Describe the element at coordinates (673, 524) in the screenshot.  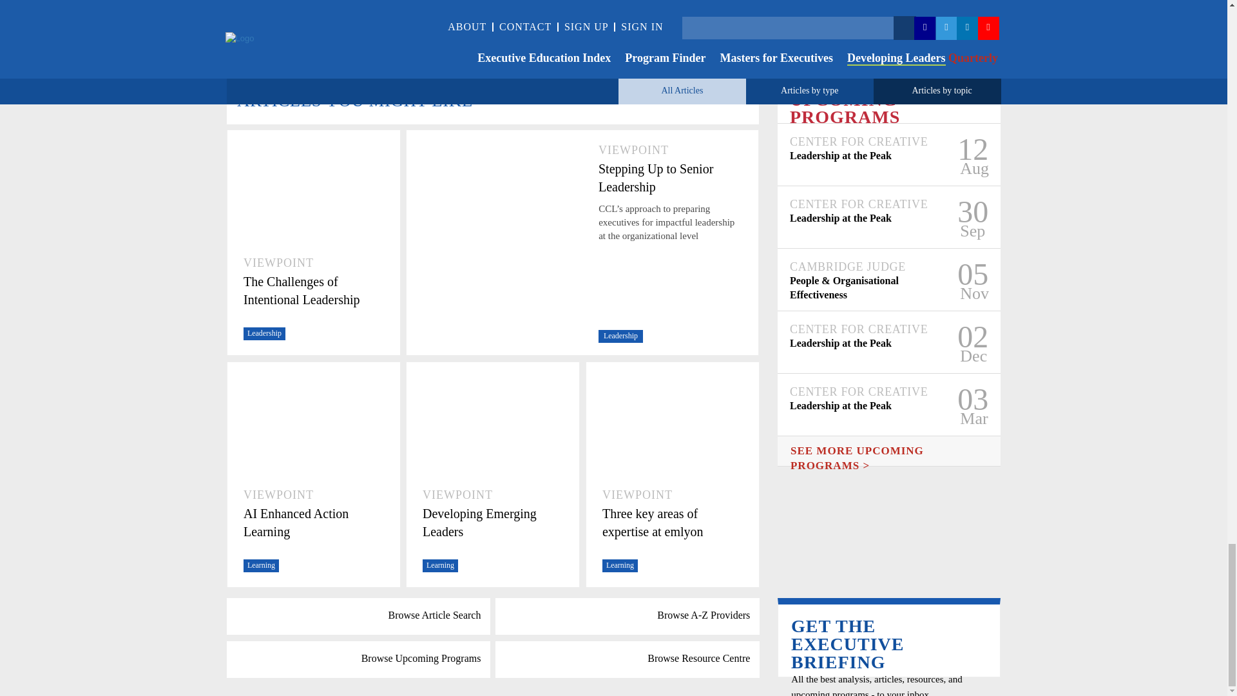
I see `Three key areas of expertise at emlyon business school` at that location.